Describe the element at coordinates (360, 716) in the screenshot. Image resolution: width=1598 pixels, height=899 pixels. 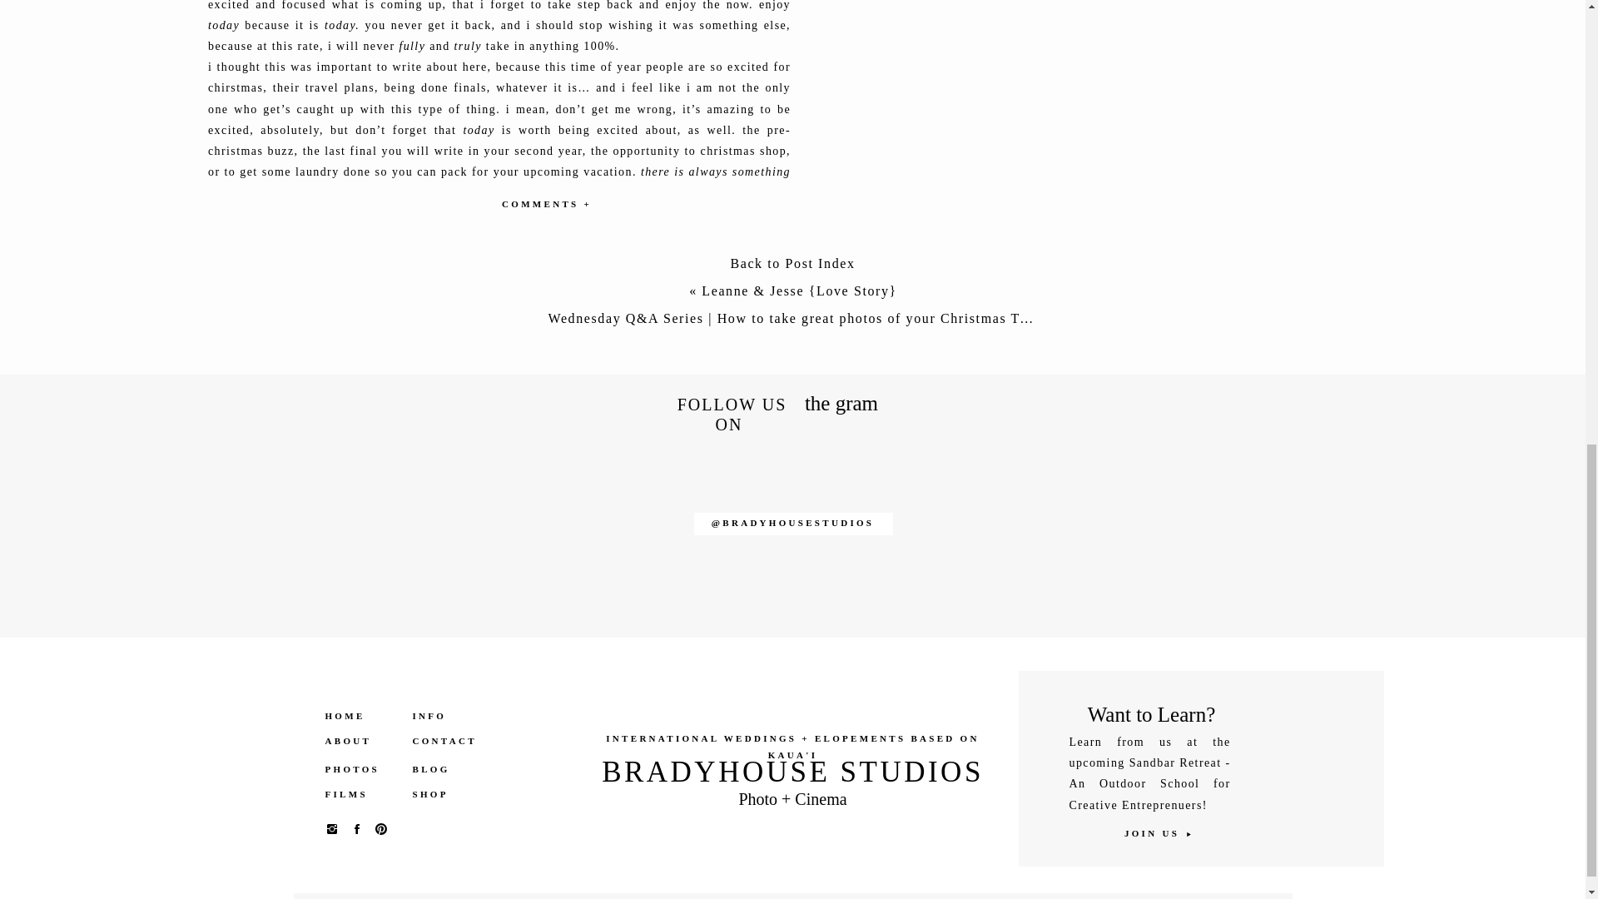
I see `HOME` at that location.